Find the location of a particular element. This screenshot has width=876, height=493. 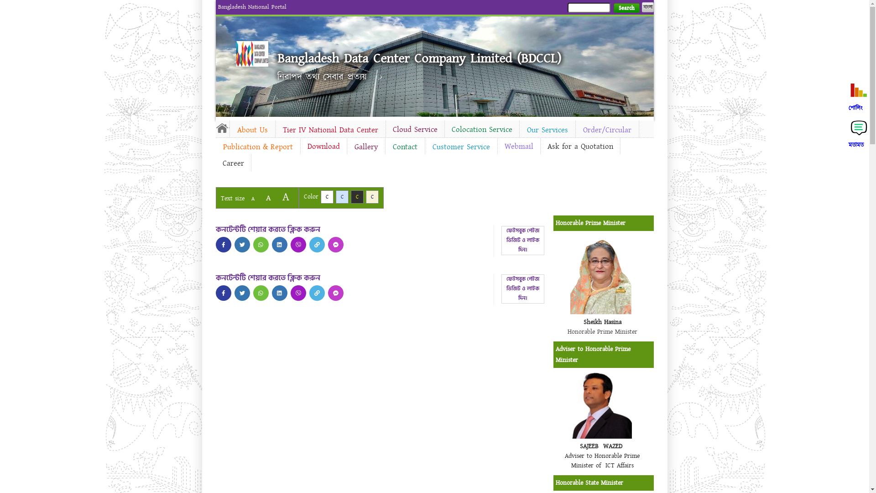

Webmail is located at coordinates (518, 147).